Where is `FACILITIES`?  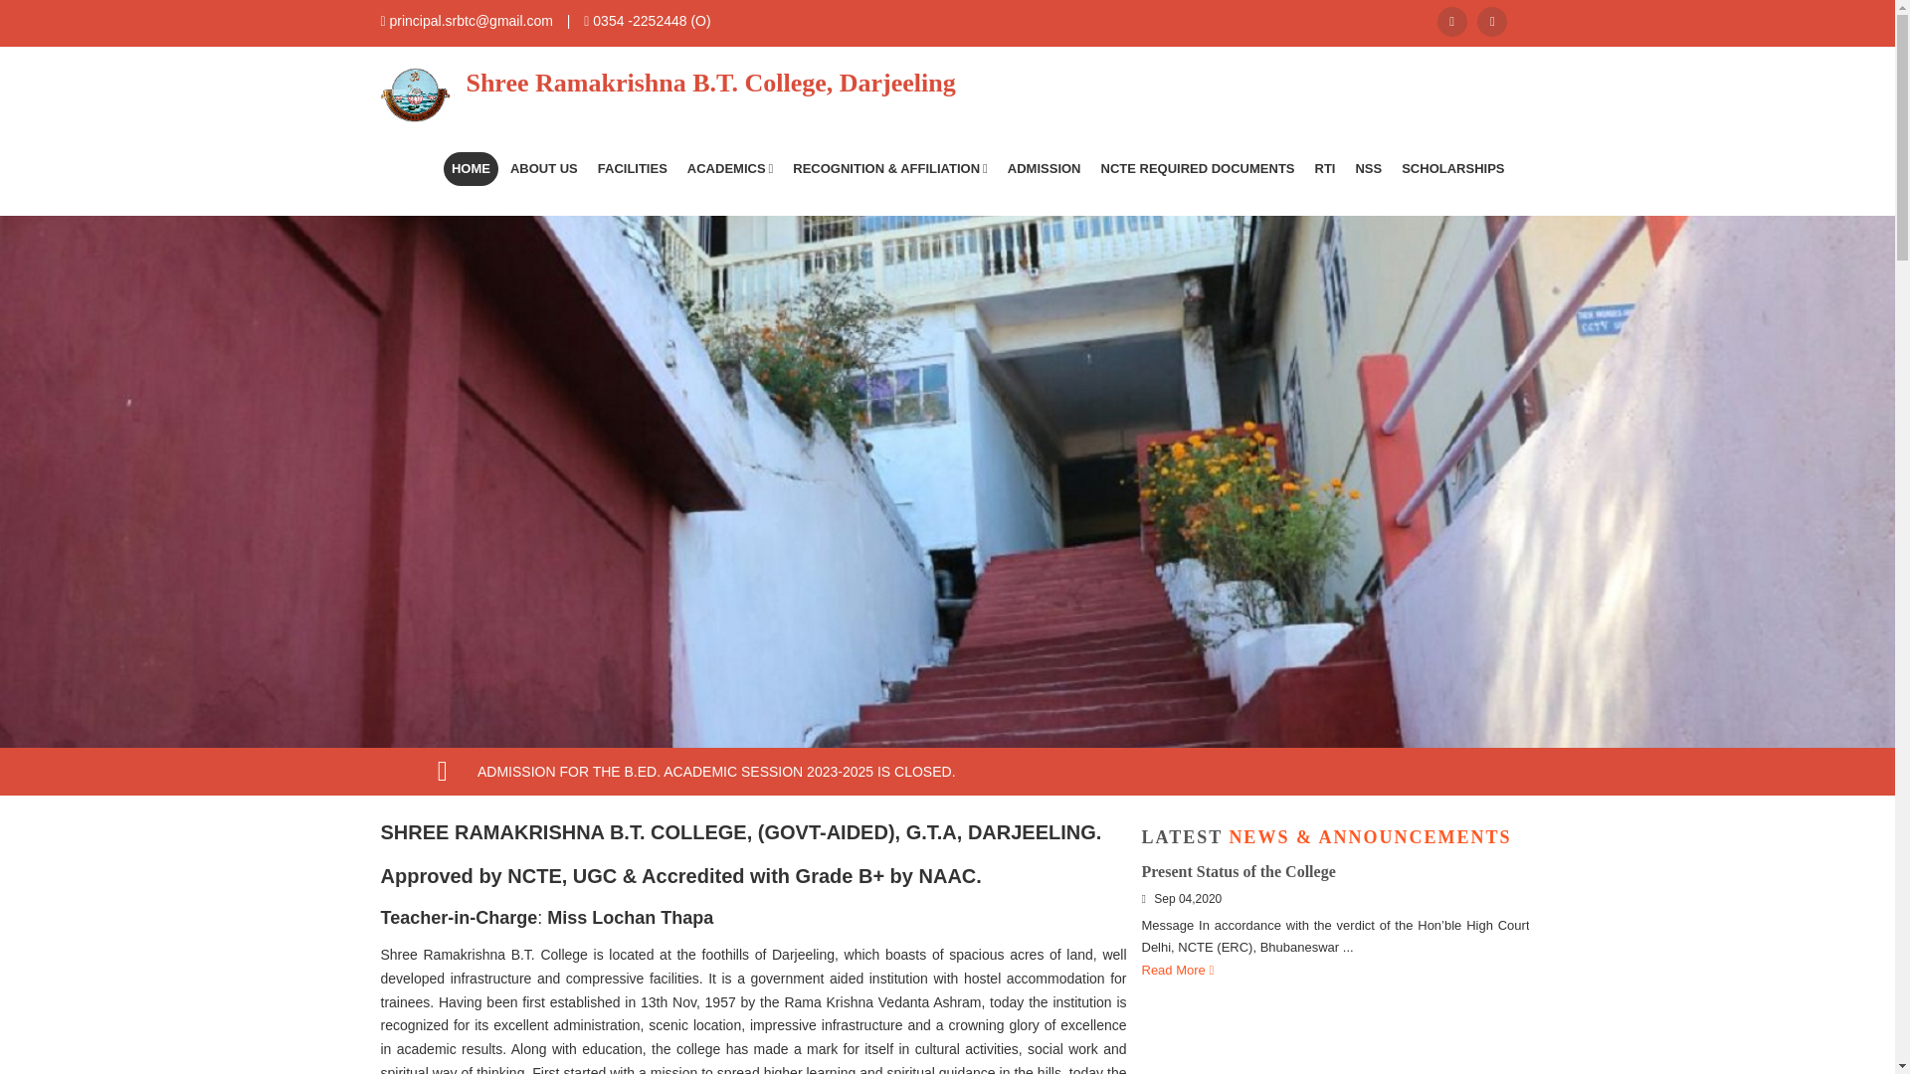 FACILITIES is located at coordinates (633, 169).